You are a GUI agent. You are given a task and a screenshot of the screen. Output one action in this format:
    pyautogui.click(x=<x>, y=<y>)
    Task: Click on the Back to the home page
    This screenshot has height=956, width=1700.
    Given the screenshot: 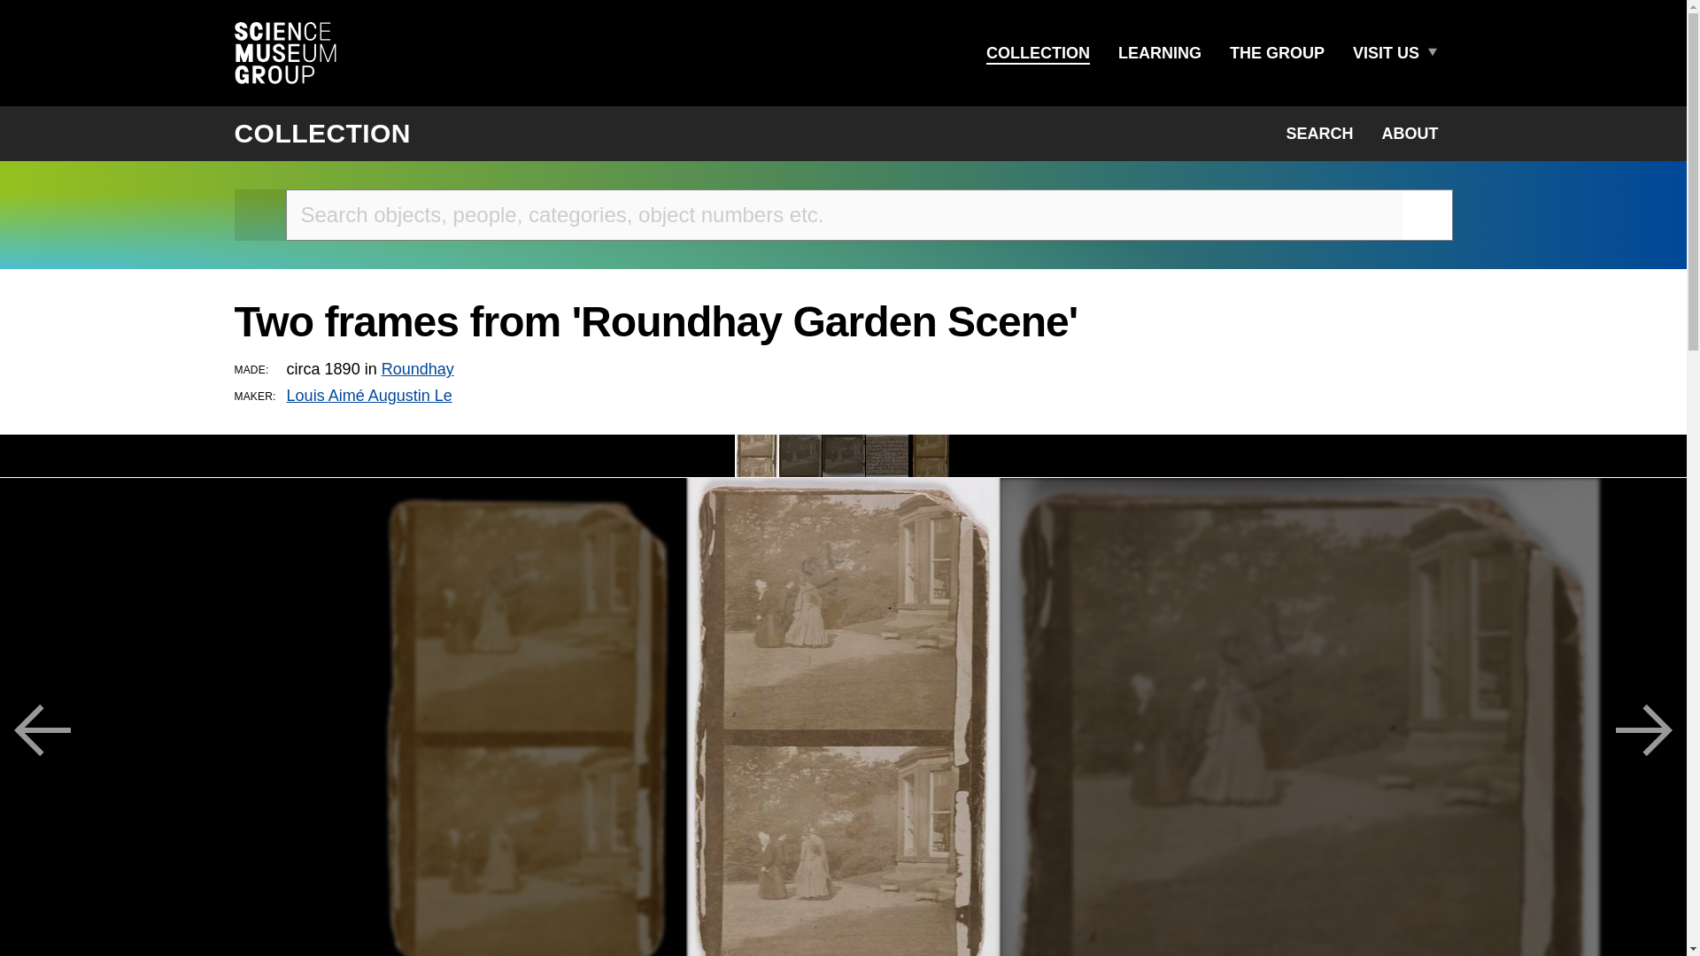 What is the action you would take?
    pyautogui.click(x=259, y=214)
    